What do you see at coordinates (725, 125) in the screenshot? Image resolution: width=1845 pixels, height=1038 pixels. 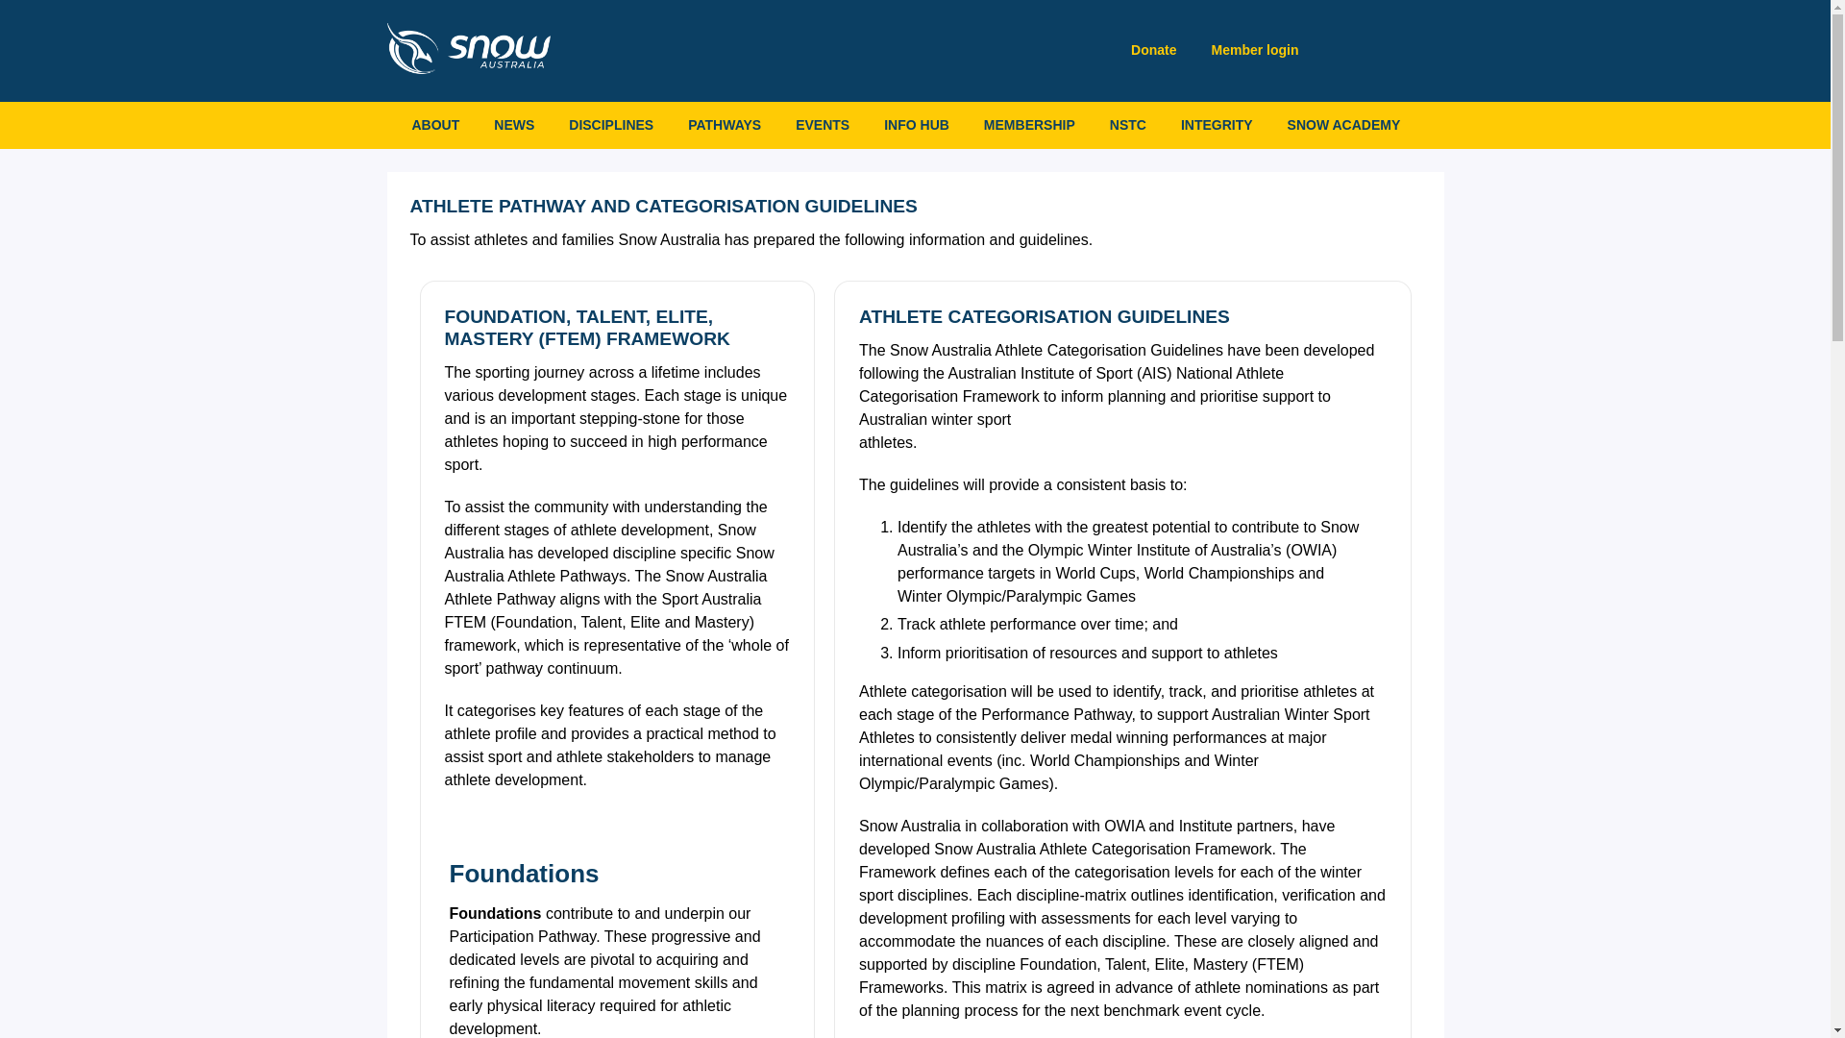 I see `PATHWAYS` at bounding box center [725, 125].